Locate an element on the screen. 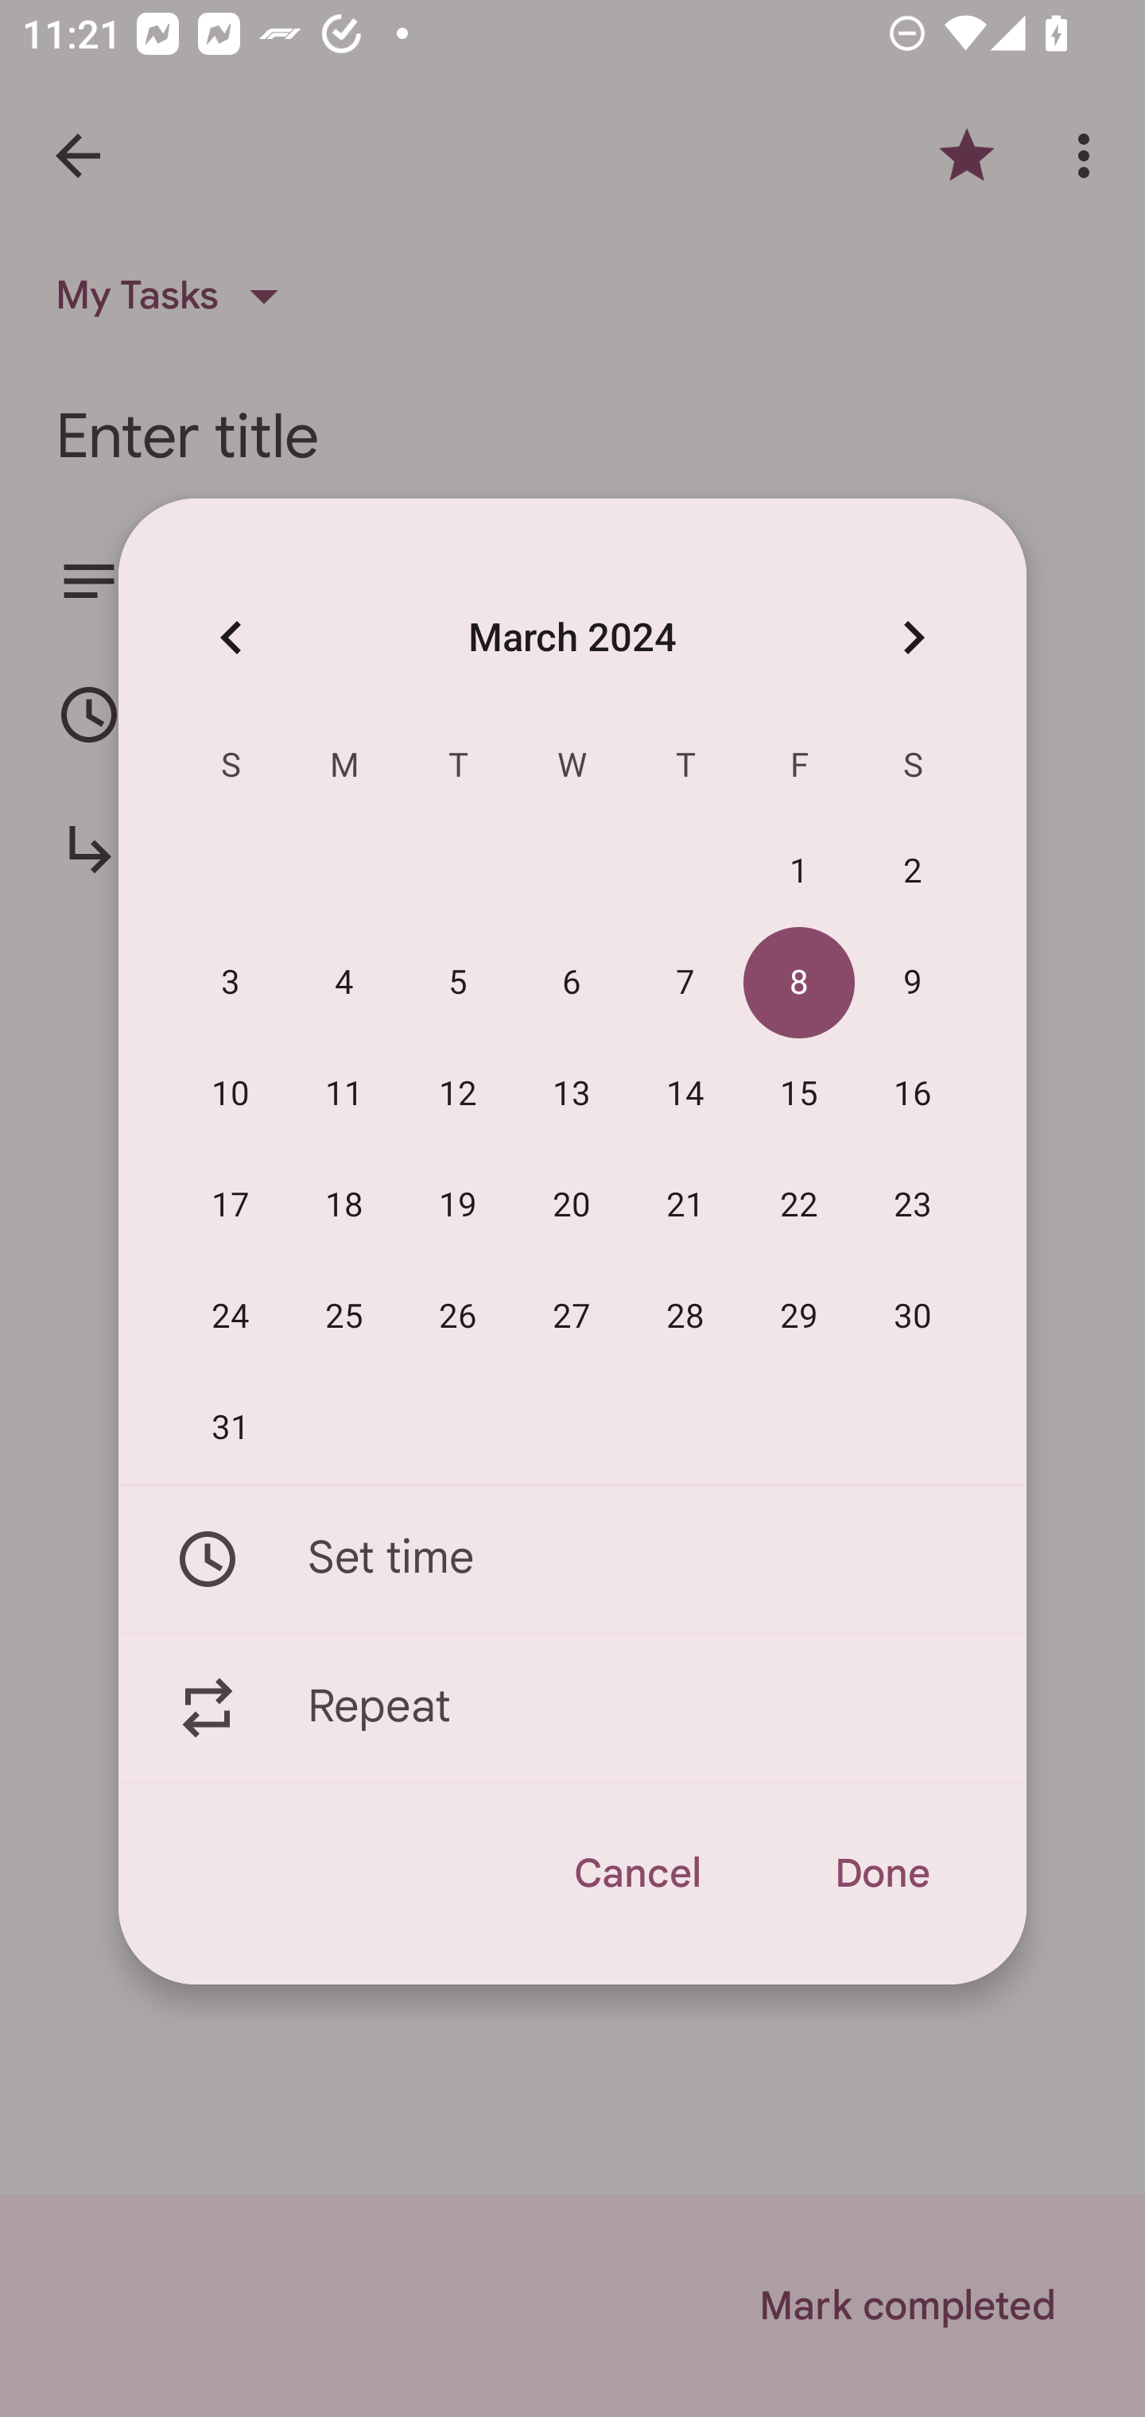 The image size is (1145, 2417). 3 03 March 2024 is located at coordinates (231, 983).